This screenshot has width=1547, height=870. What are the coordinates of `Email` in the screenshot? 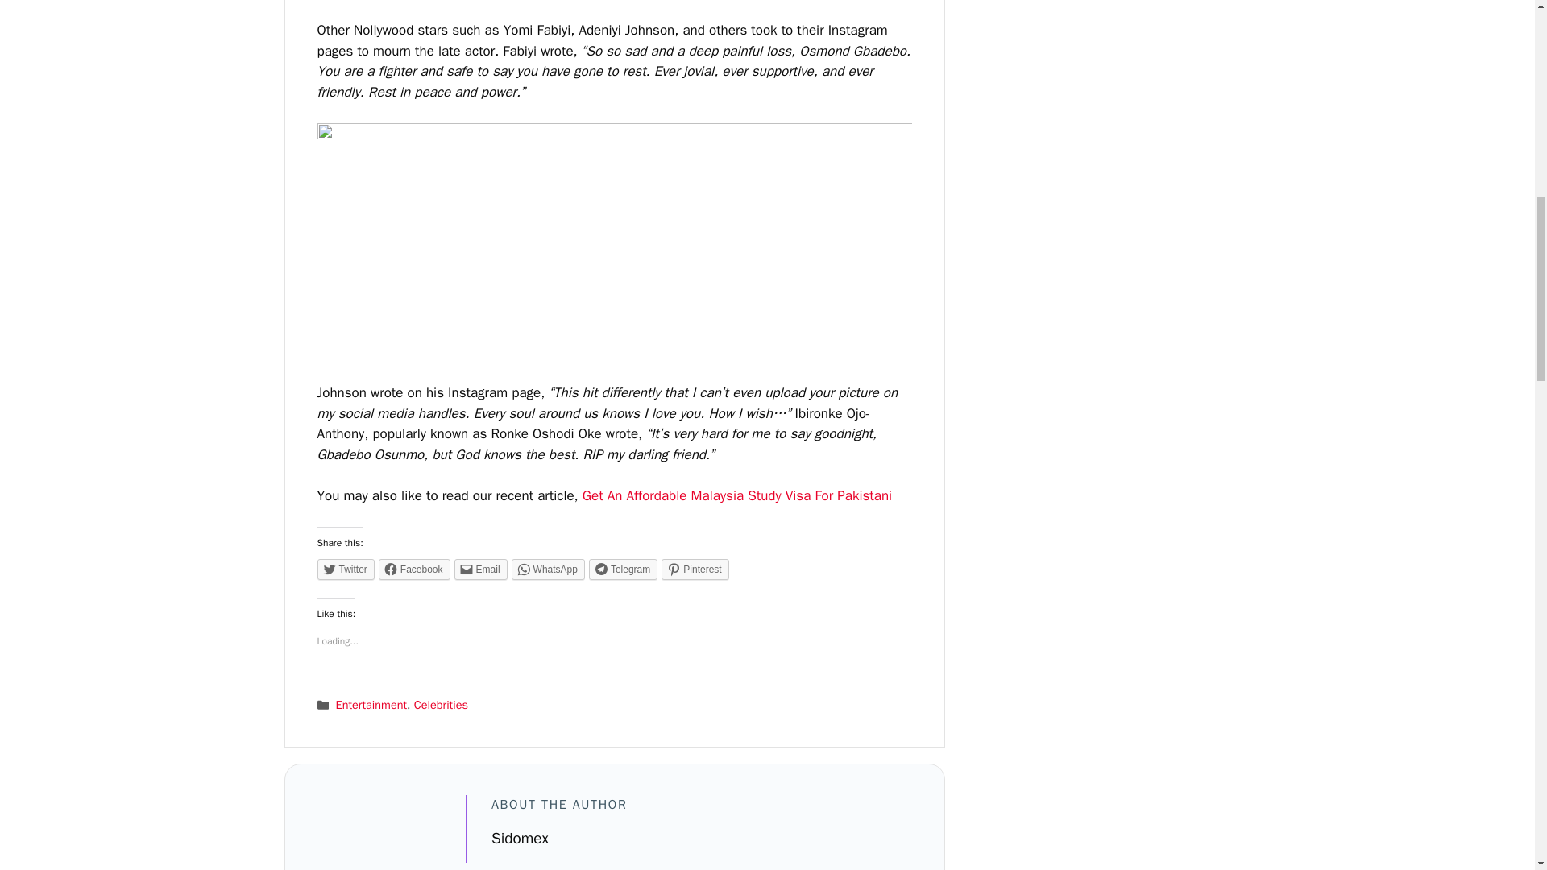 It's located at (480, 570).